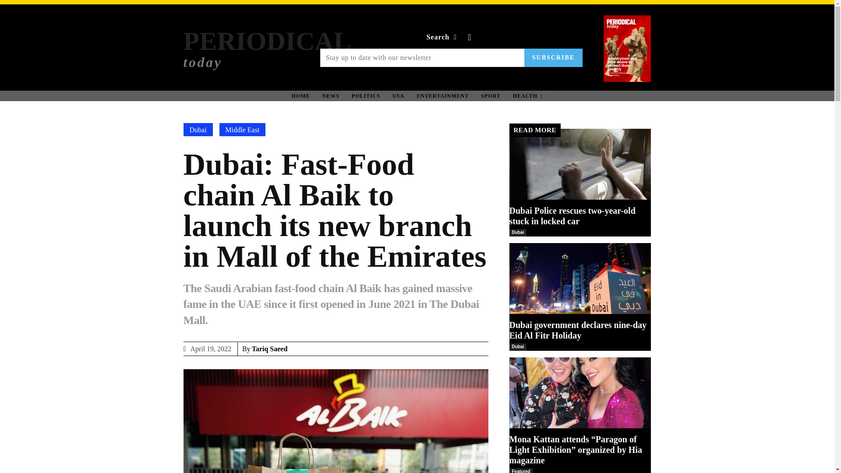 The image size is (841, 473). What do you see at coordinates (331, 95) in the screenshot?
I see `HOME` at bounding box center [331, 95].